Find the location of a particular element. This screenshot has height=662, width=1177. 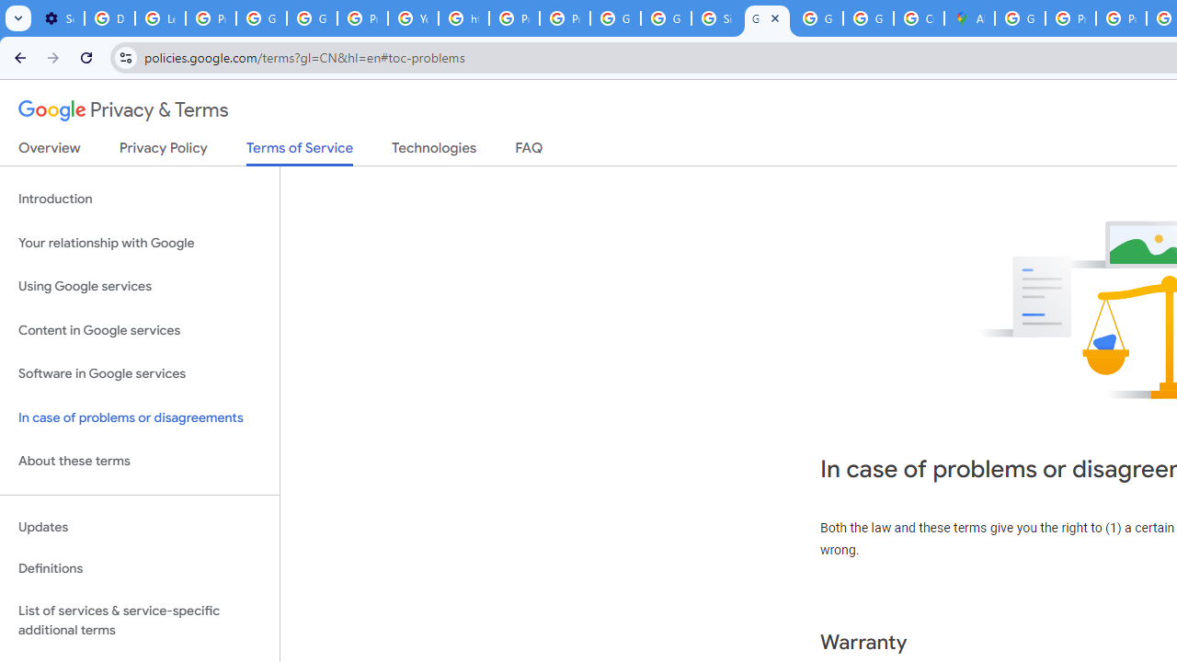

Terms of Service is located at coordinates (300, 153).